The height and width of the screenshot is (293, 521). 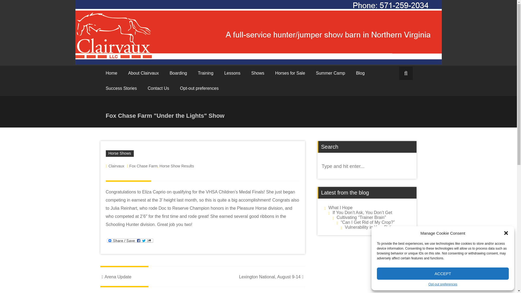 I want to click on About Clairvaux, so click(x=143, y=73).